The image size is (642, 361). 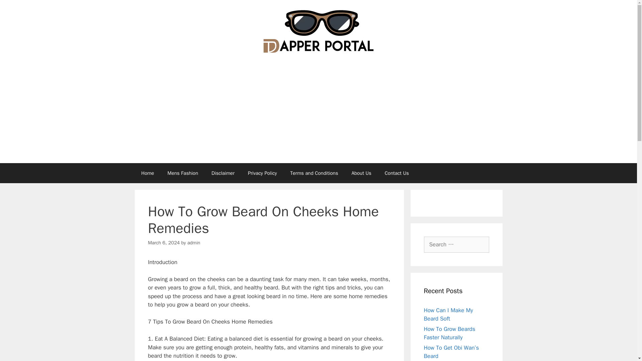 What do you see at coordinates (456, 245) in the screenshot?
I see `Search for:` at bounding box center [456, 245].